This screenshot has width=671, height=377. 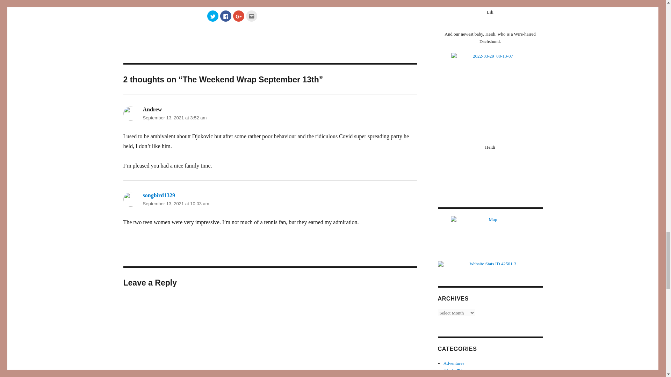 What do you see at coordinates (252, 16) in the screenshot?
I see `Click to email this to a friend` at bounding box center [252, 16].